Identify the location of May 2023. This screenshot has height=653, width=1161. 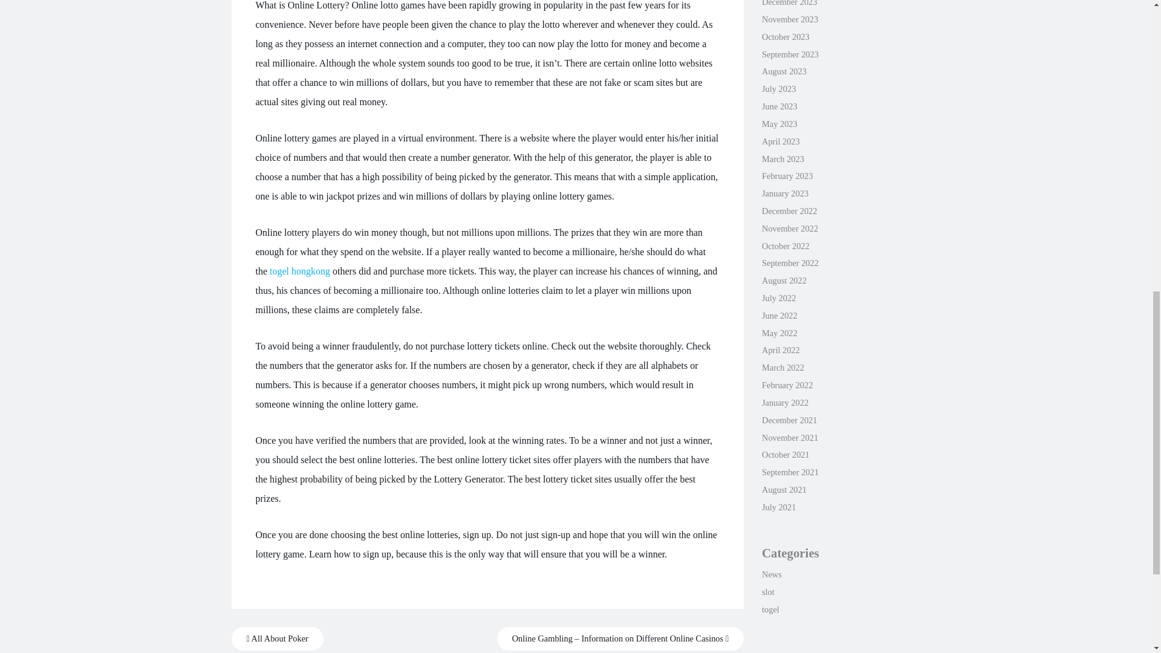
(779, 123).